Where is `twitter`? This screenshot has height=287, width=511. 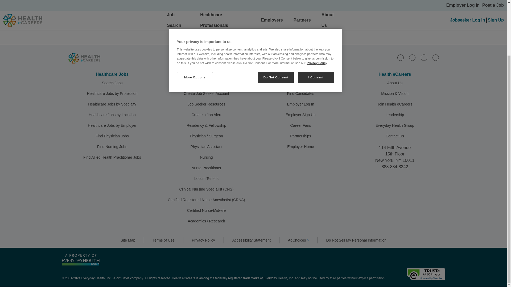 twitter is located at coordinates (424, 57).